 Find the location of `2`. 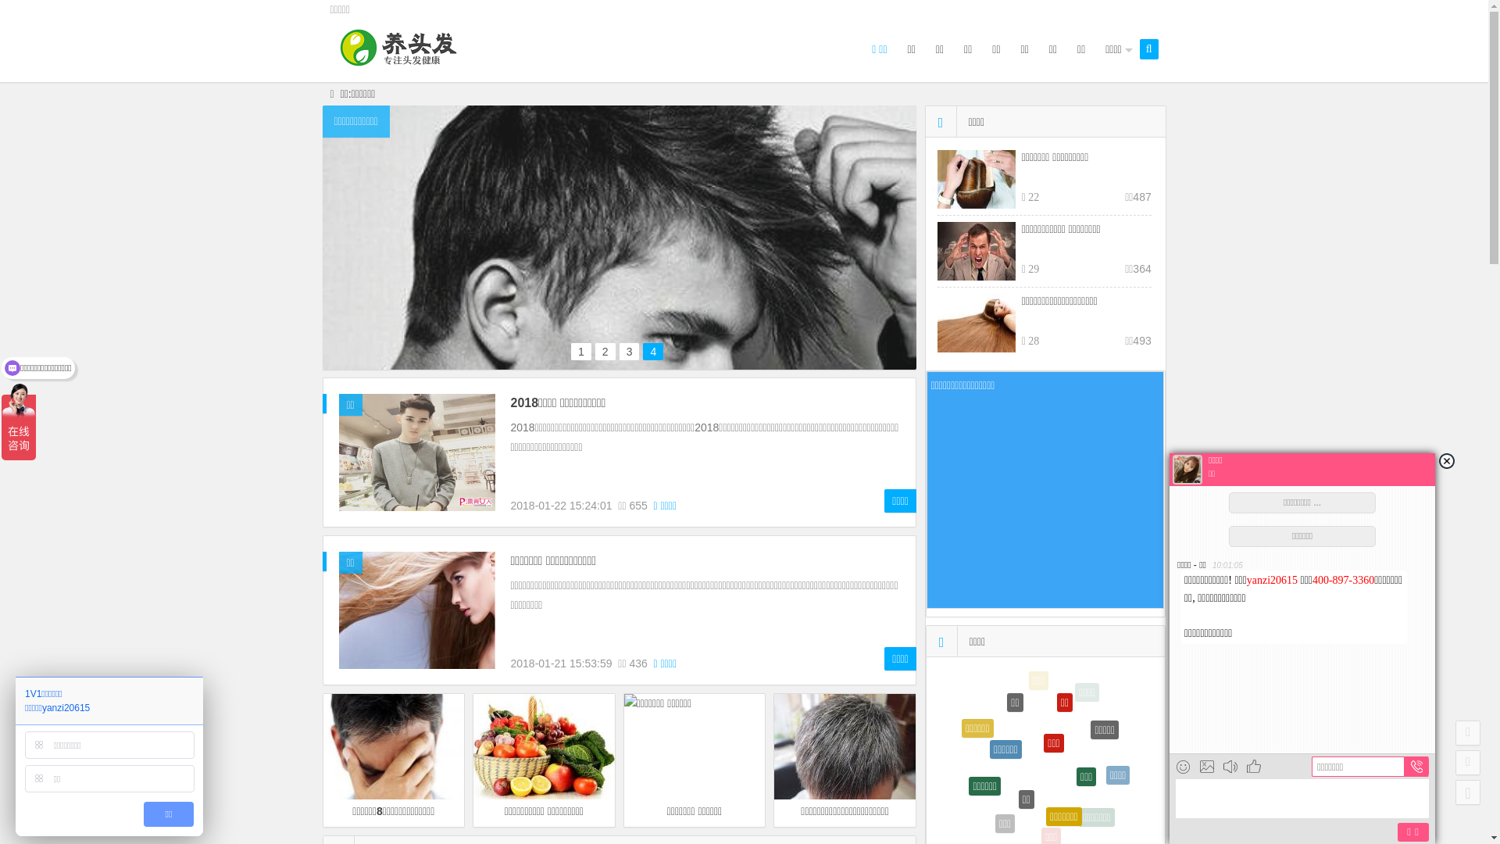

2 is located at coordinates (605, 351).